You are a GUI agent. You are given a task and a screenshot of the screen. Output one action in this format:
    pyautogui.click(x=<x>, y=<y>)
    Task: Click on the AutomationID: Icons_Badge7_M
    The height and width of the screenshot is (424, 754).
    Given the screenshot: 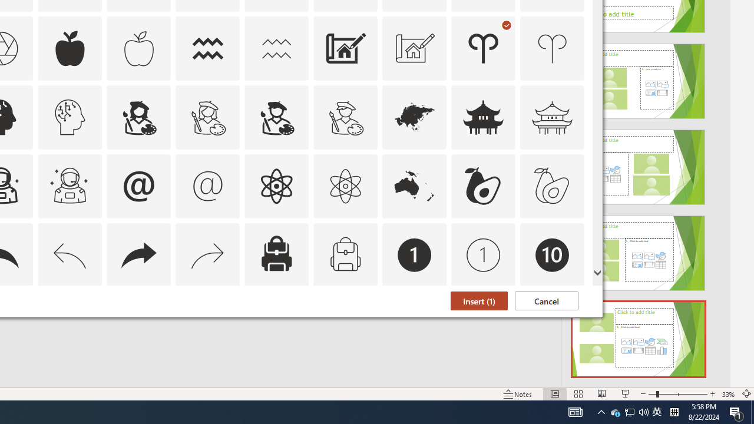 What is the action you would take?
    pyautogui.click(x=276, y=324)
    